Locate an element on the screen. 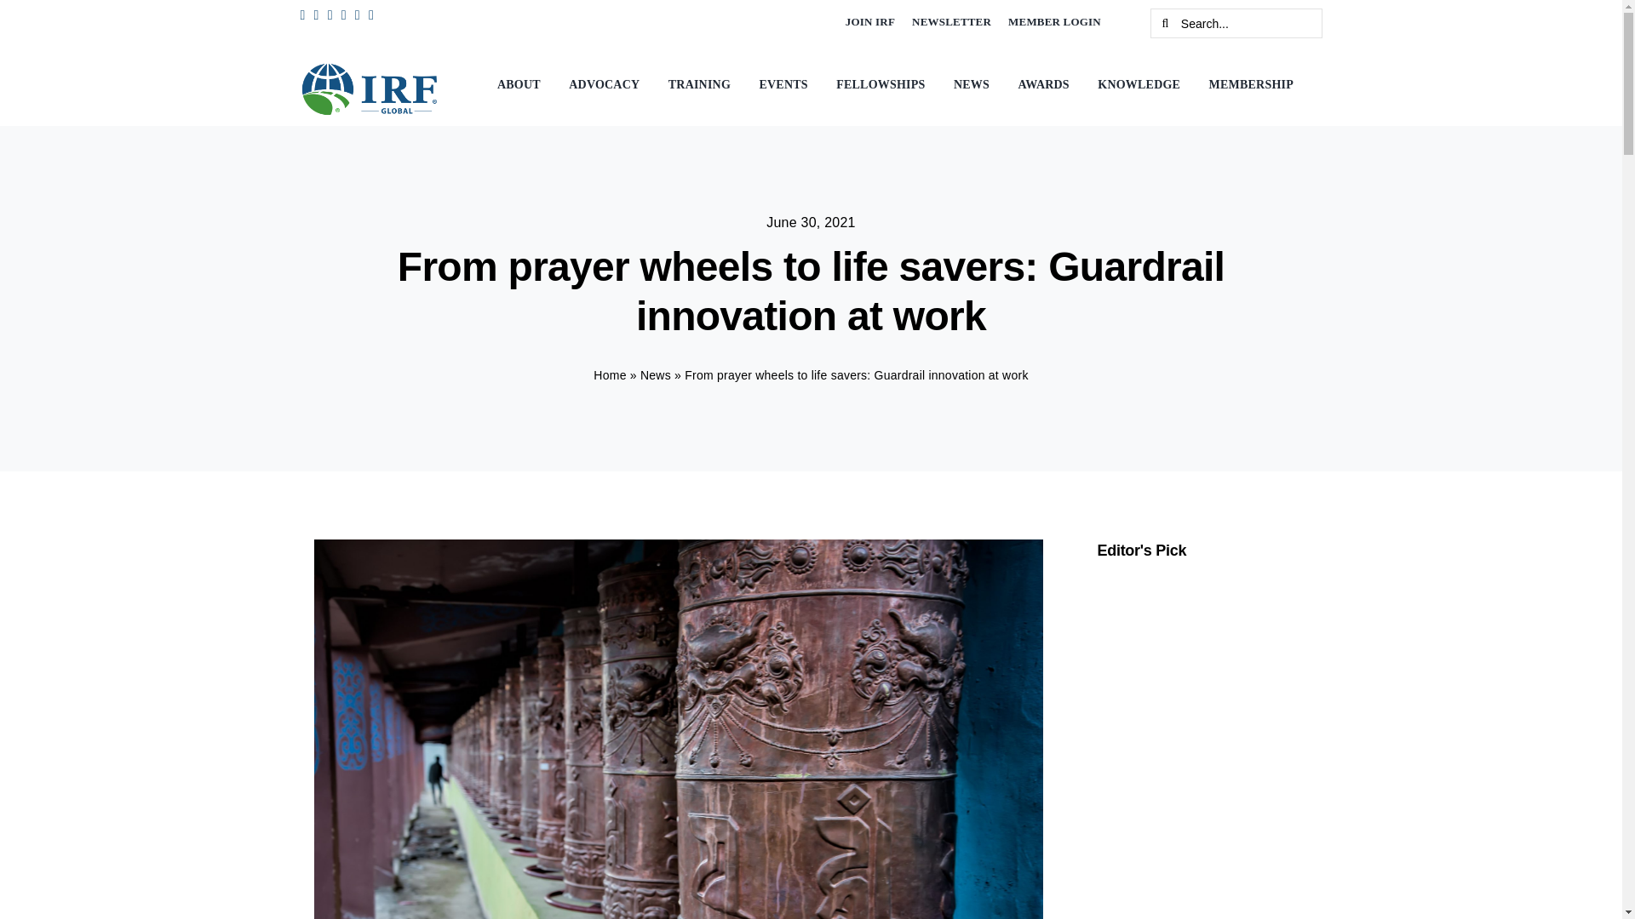  MEMBER LOGIN is located at coordinates (1054, 22).